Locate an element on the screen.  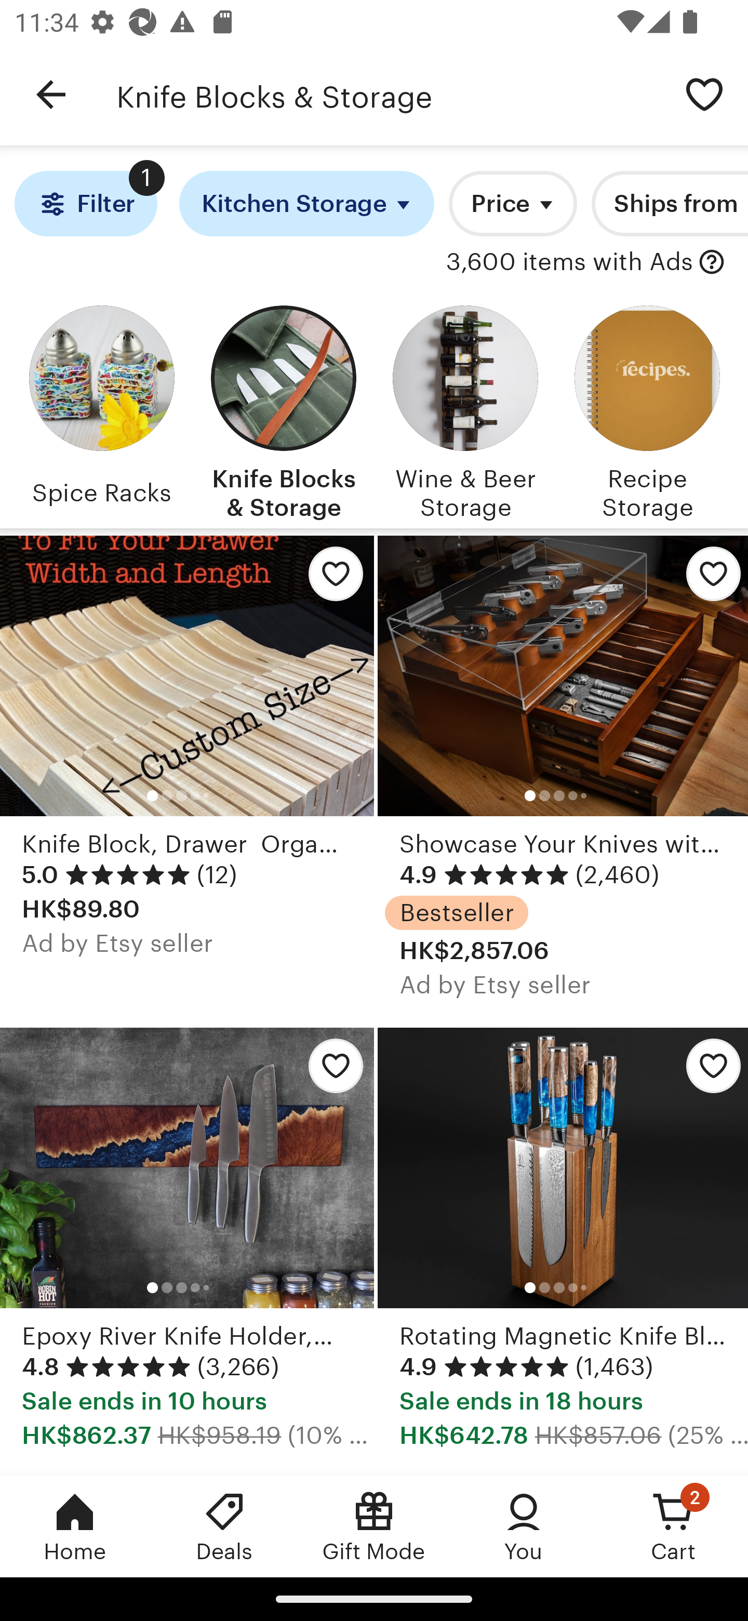
Save search is located at coordinates (704, 94).